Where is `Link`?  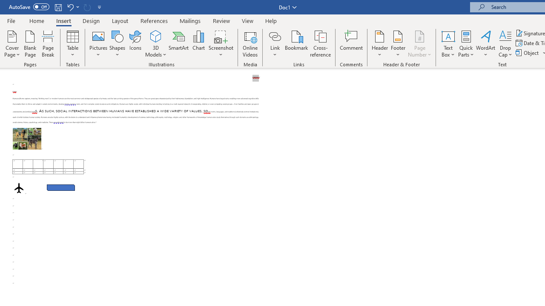
Link is located at coordinates (275, 36).